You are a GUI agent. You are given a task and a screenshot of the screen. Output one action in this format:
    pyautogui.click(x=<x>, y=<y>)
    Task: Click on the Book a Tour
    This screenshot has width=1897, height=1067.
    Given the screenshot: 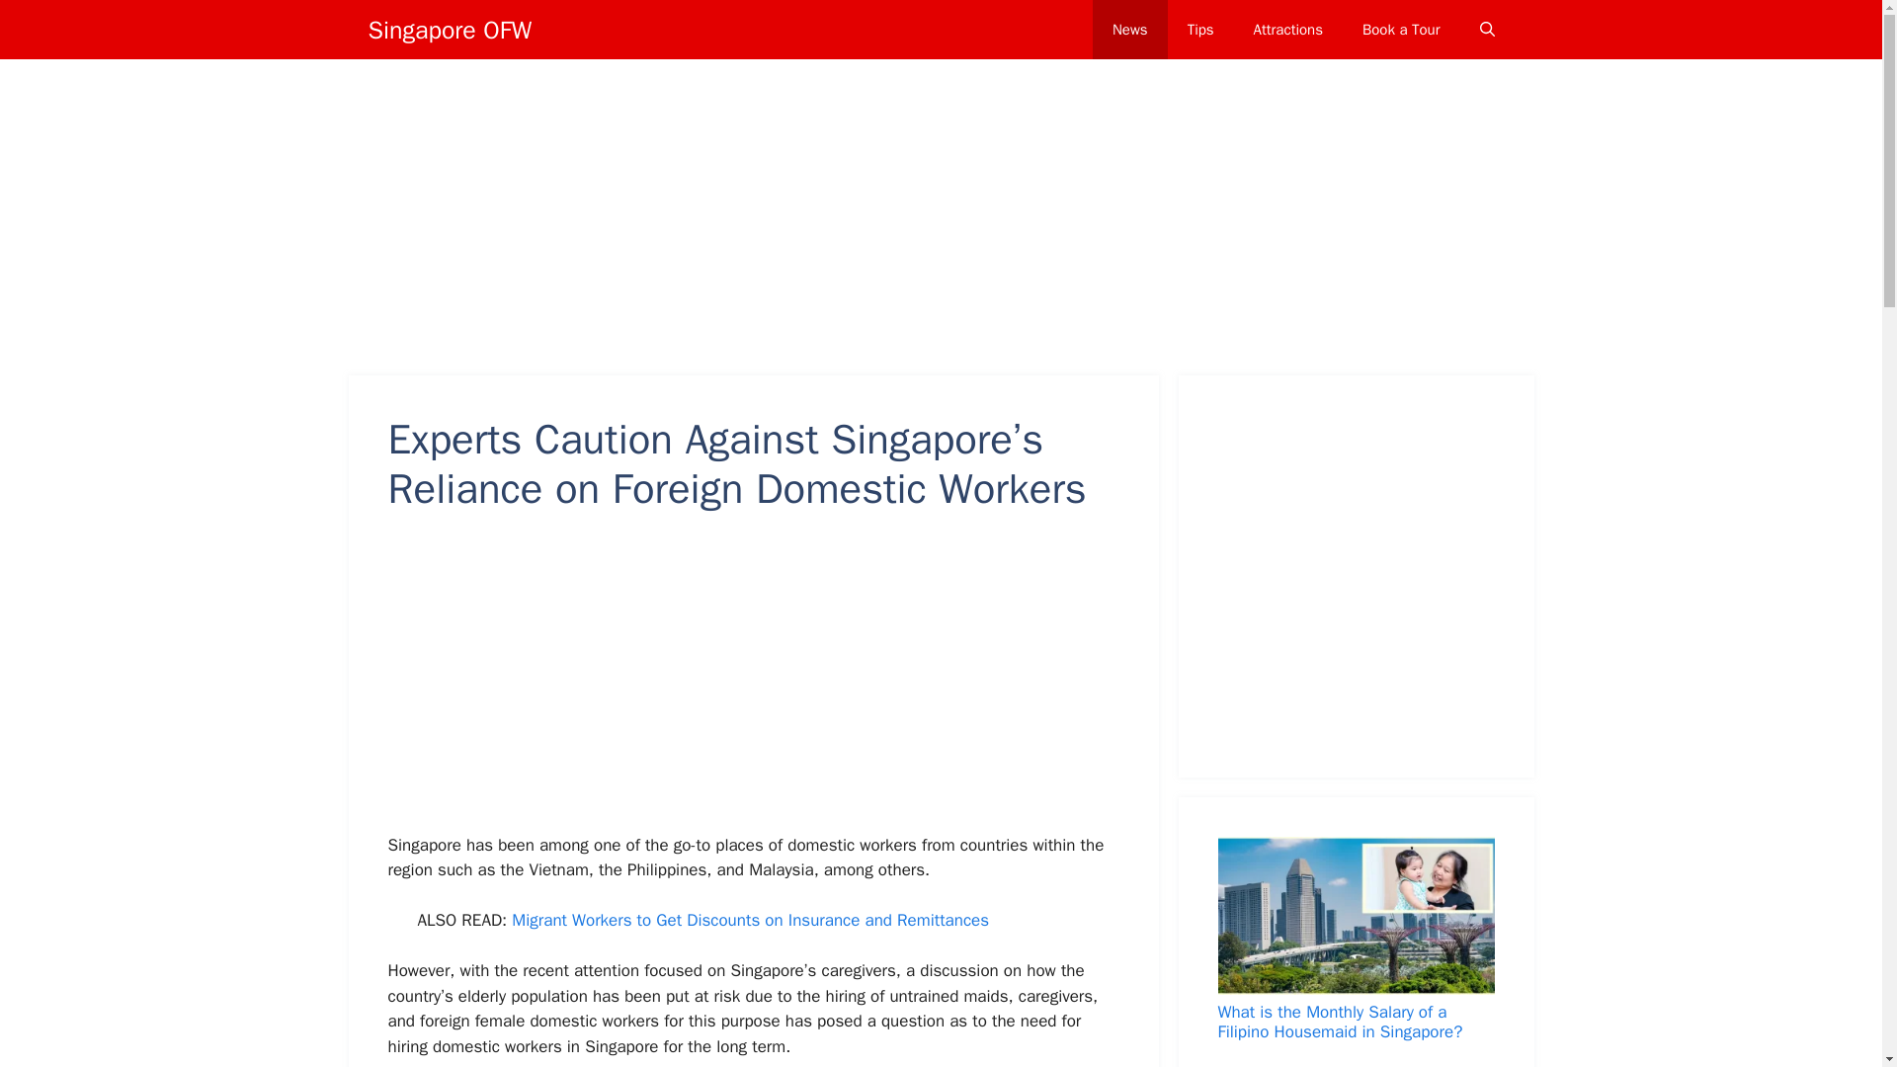 What is the action you would take?
    pyautogui.click(x=1401, y=30)
    